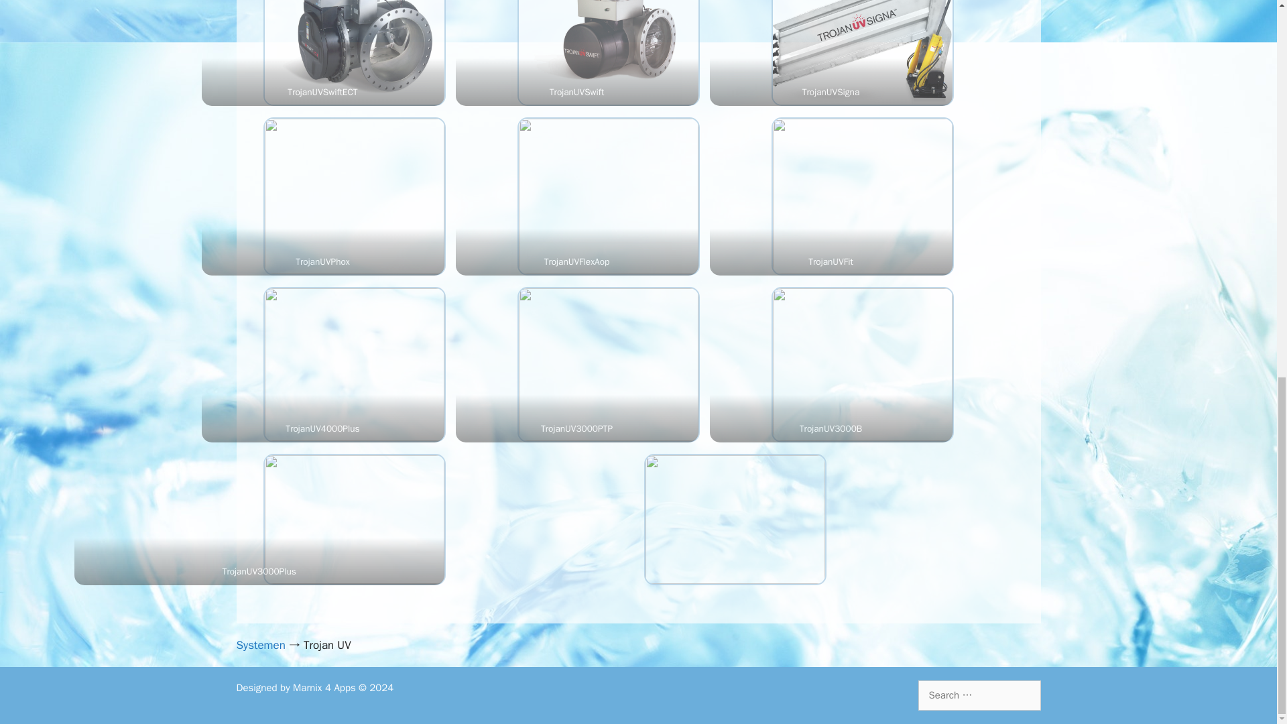 This screenshot has width=1287, height=724. What do you see at coordinates (862, 364) in the screenshot?
I see `TrojanUV3000B` at bounding box center [862, 364].